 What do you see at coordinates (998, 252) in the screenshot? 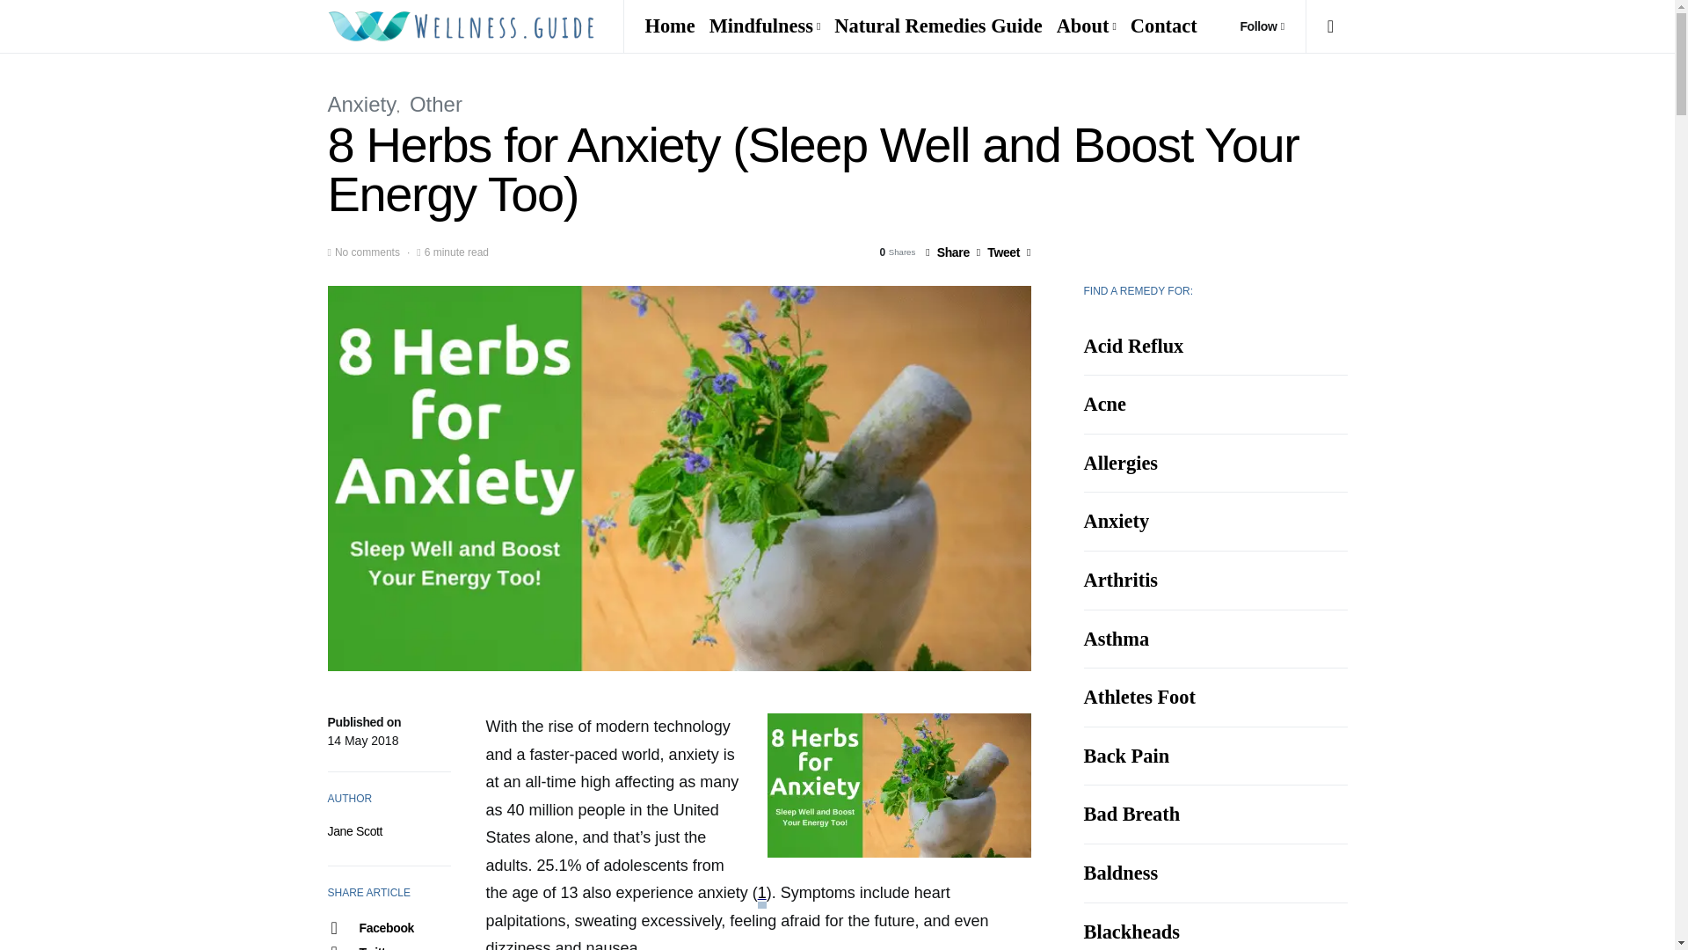
I see `Tweet` at bounding box center [998, 252].